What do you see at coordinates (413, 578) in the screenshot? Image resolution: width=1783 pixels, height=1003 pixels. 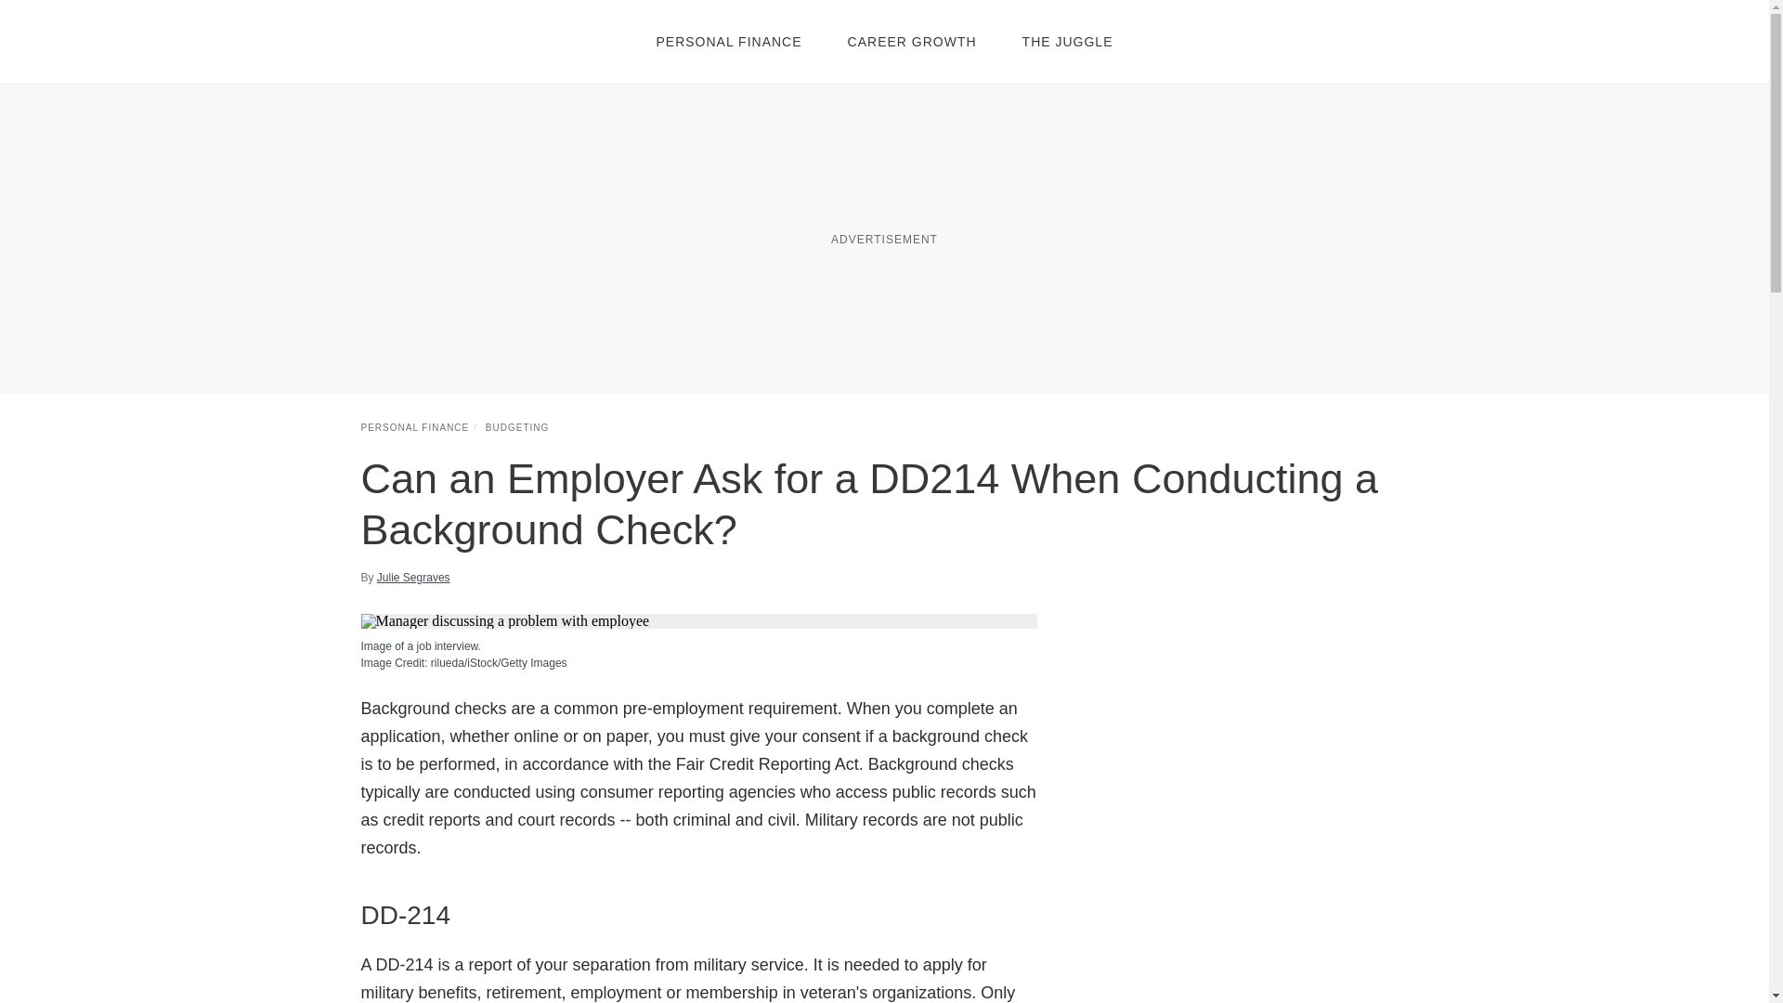 I see `Julie Segraves` at bounding box center [413, 578].